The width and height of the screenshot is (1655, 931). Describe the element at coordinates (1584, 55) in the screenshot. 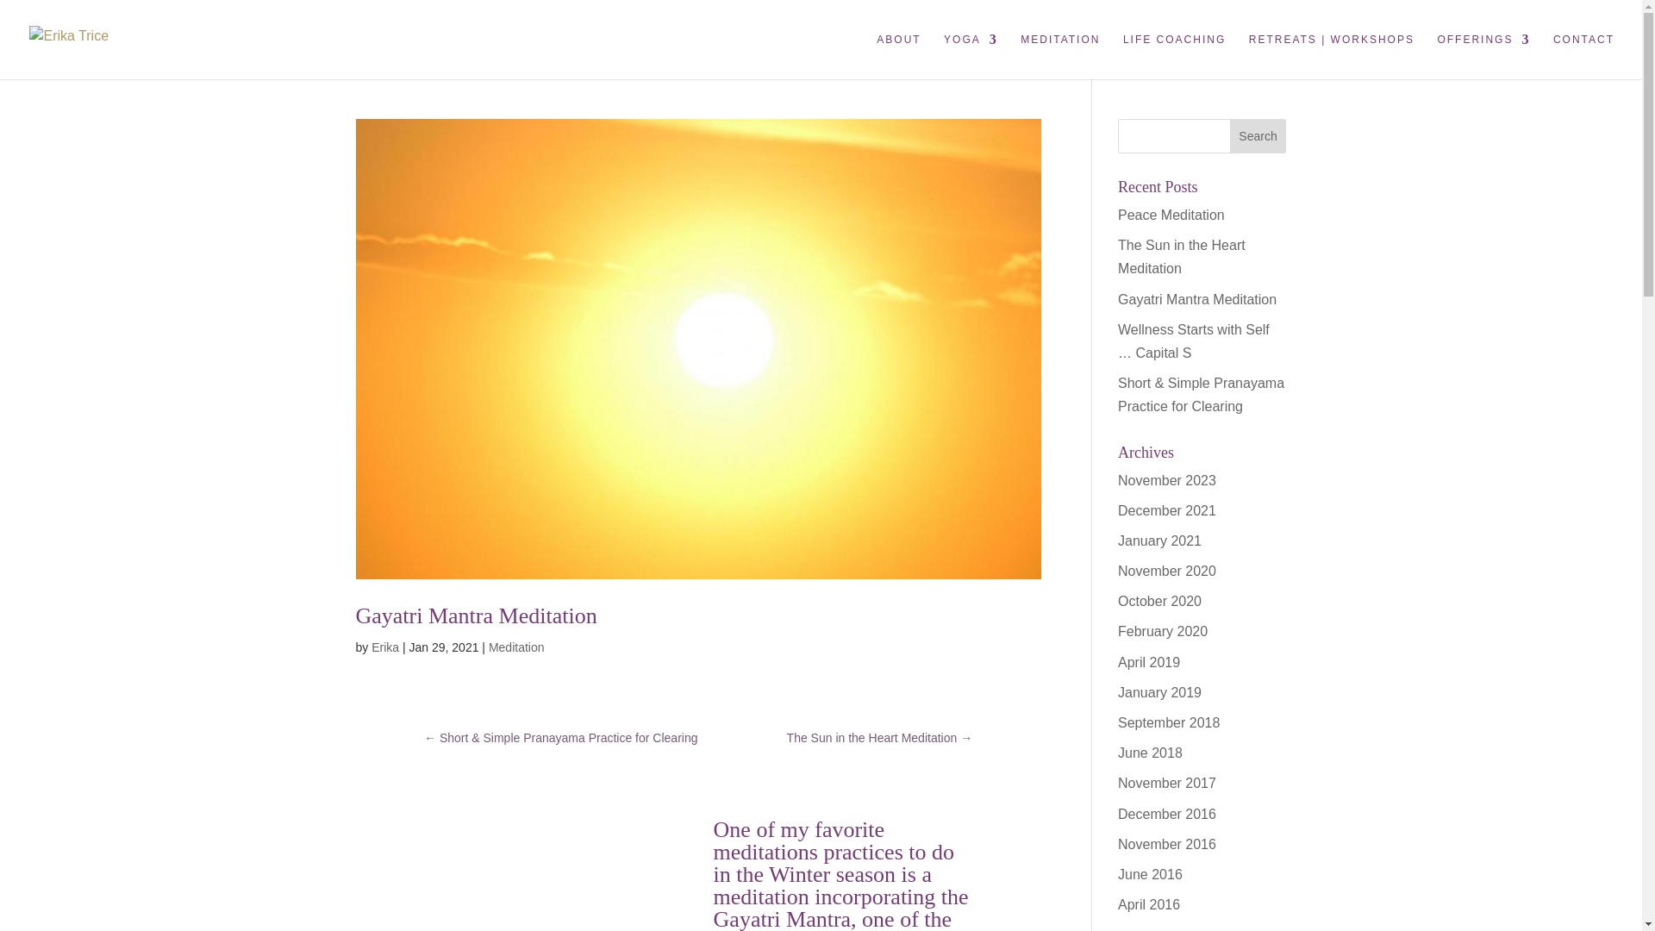

I see `CONTACT` at that location.